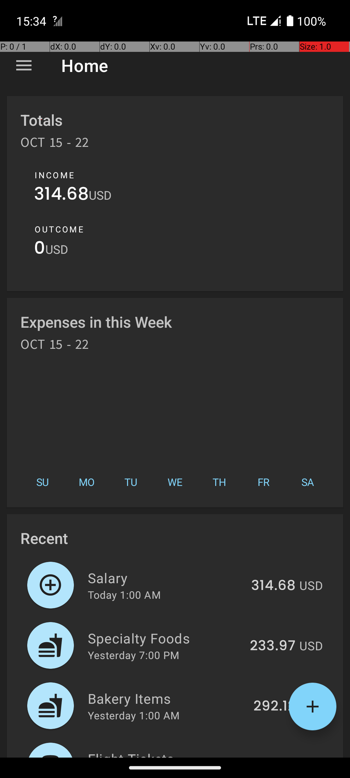  Describe the element at coordinates (278, 757) in the screenshot. I see `481.7` at that location.